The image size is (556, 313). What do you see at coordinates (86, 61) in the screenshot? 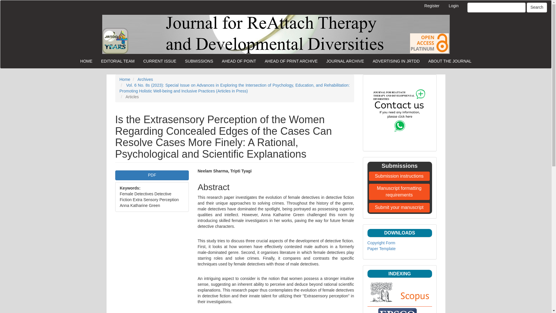
I see `HOME` at bounding box center [86, 61].